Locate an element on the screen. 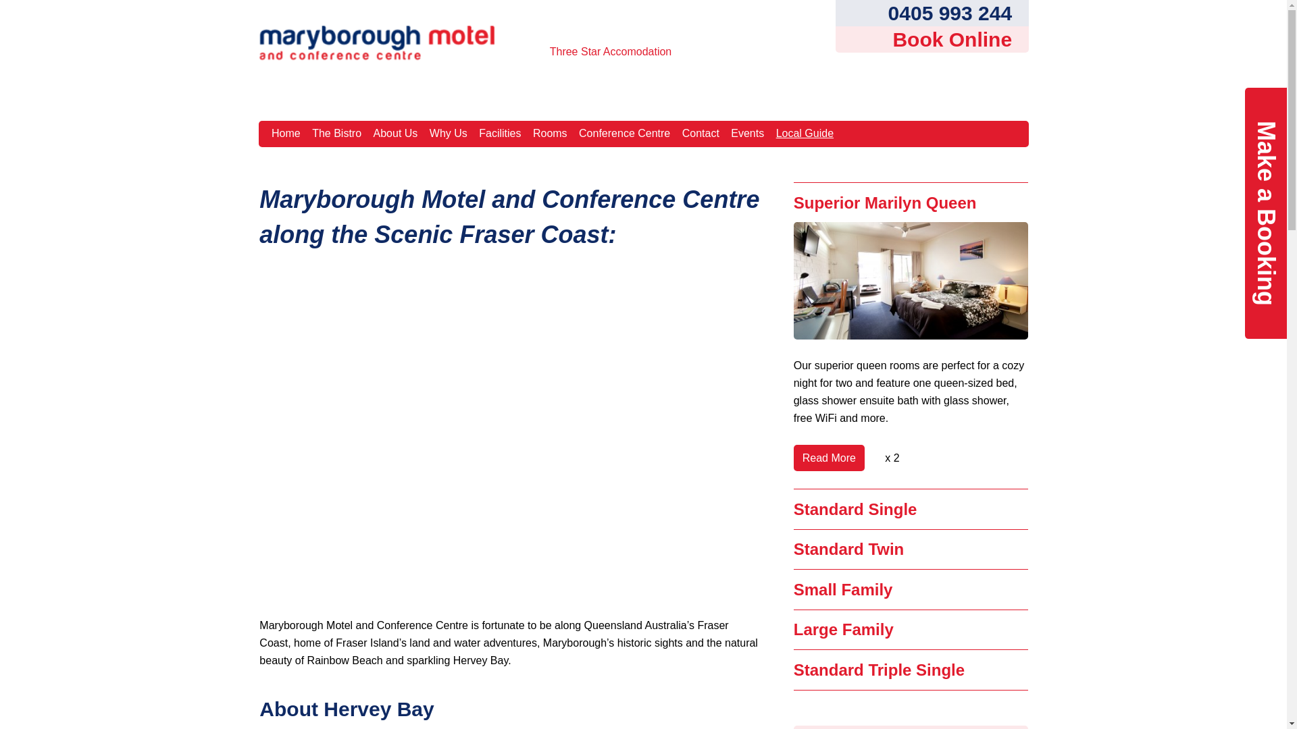  Standard Twin is located at coordinates (849, 549).